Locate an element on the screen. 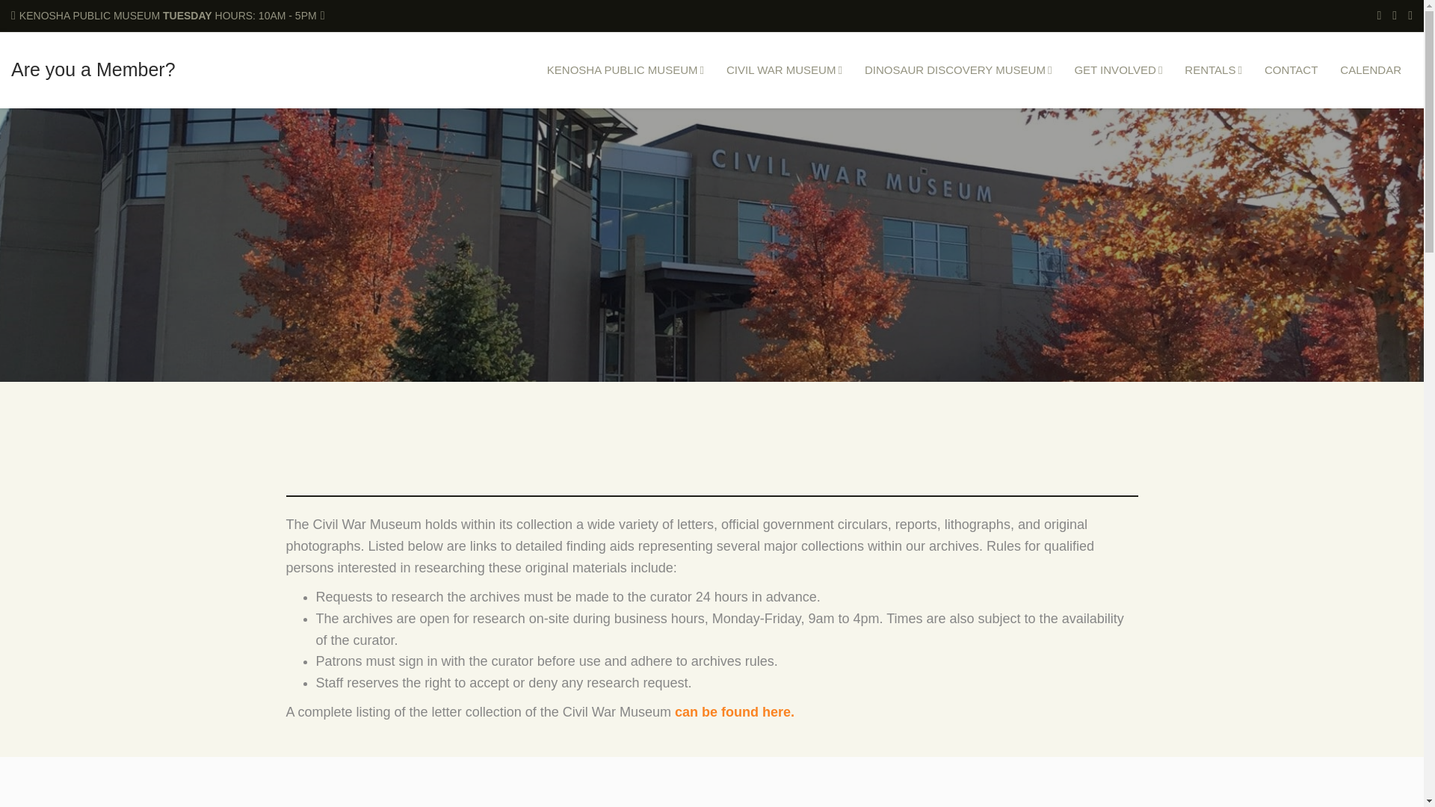 The height and width of the screenshot is (807, 1435). KENOSHA PUBLIC MUSEUM is located at coordinates (625, 70).